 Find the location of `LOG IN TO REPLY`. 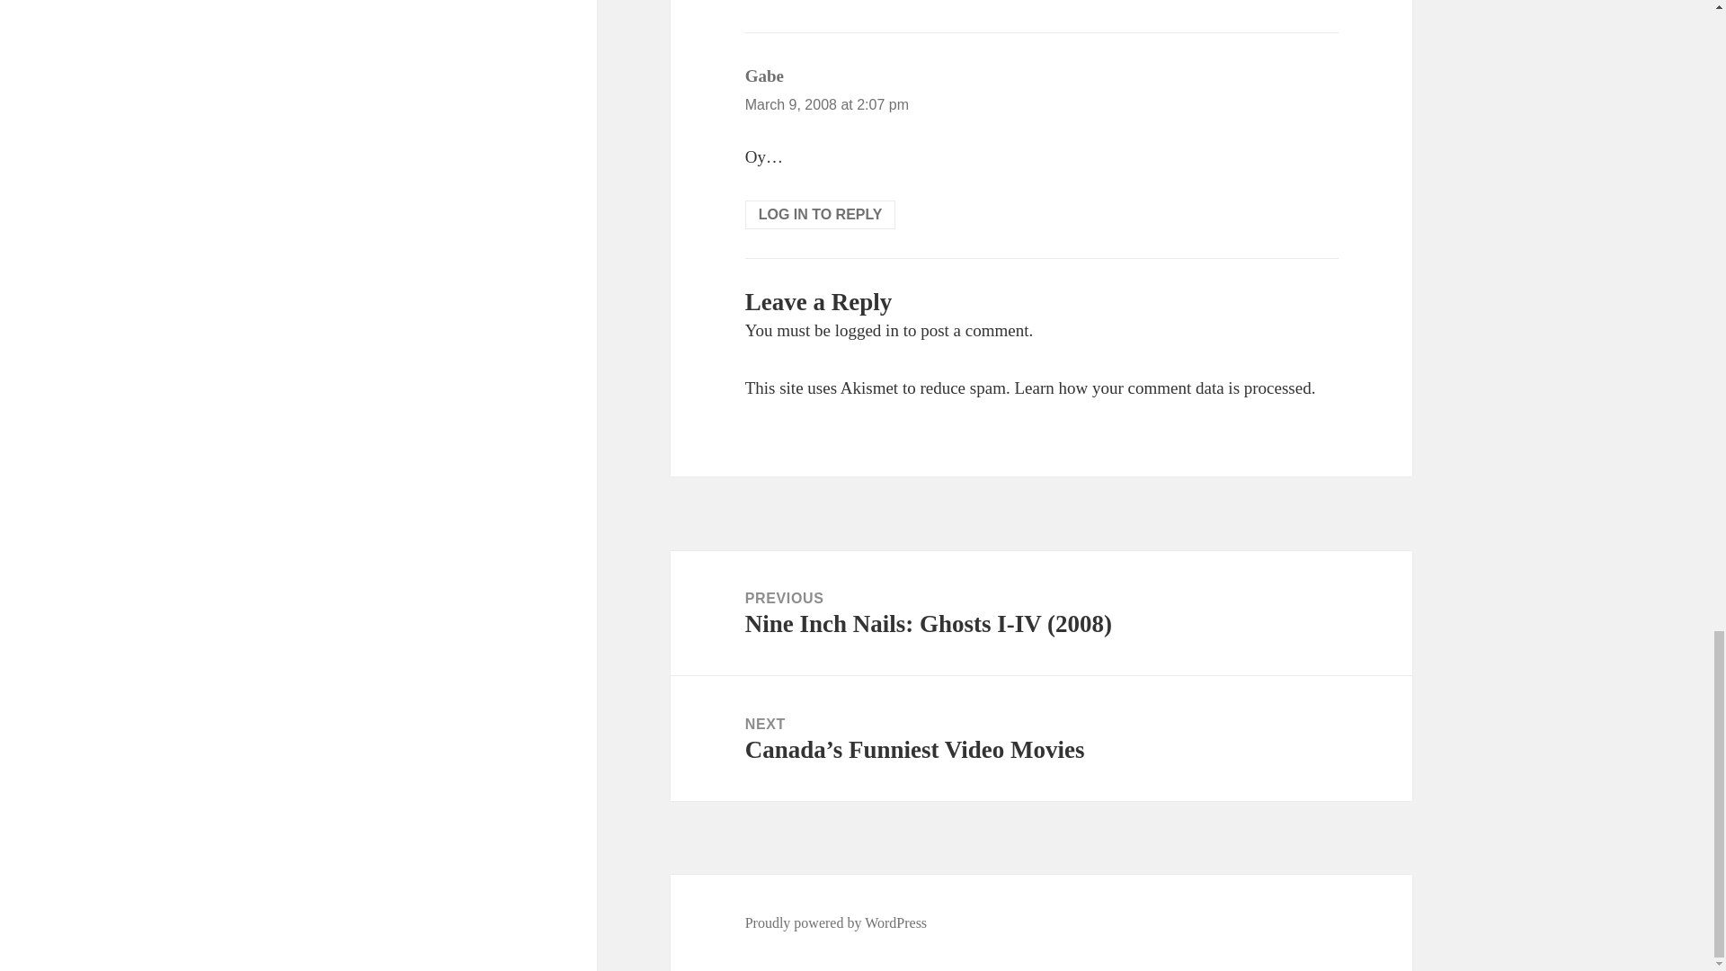

LOG IN TO REPLY is located at coordinates (820, 214).